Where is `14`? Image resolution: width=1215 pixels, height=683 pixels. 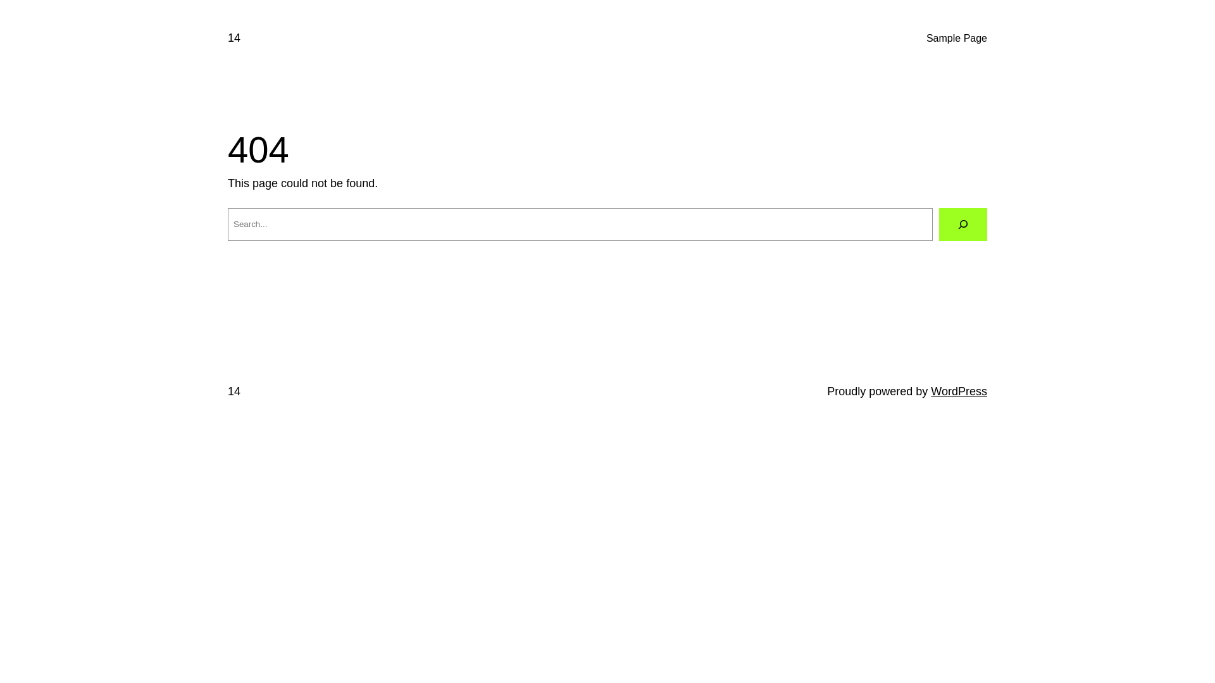 14 is located at coordinates (234, 391).